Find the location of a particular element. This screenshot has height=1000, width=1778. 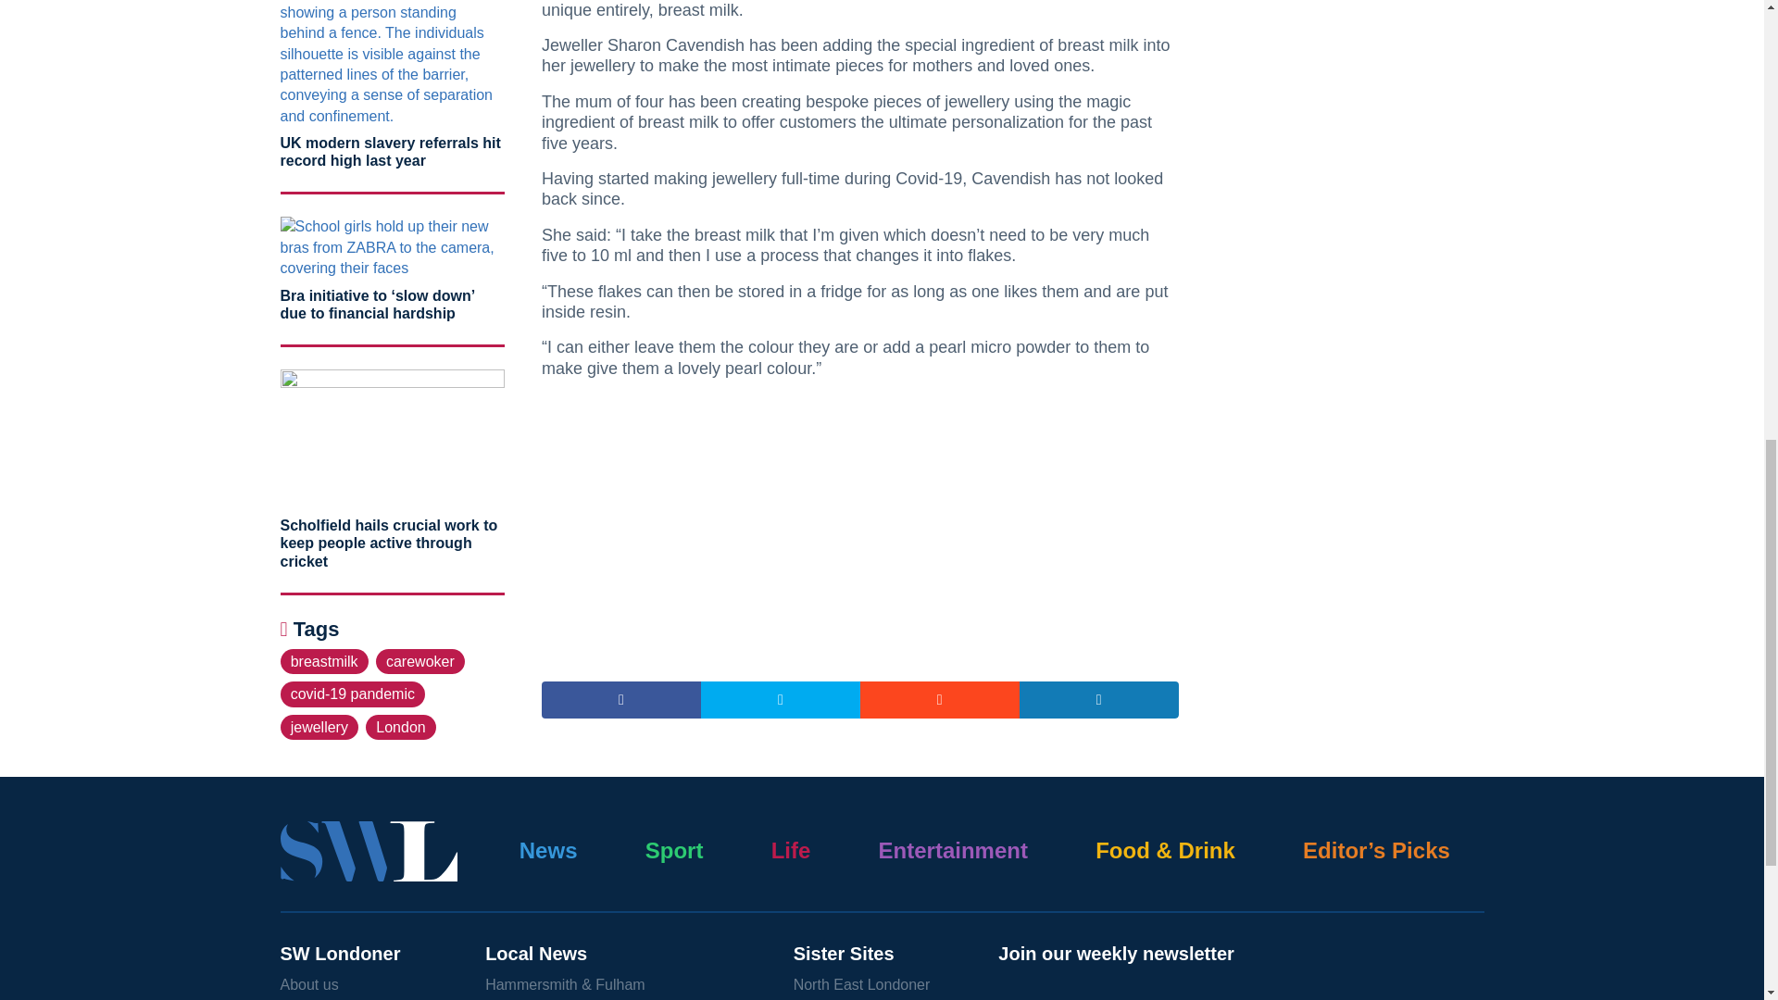

jewellery is located at coordinates (319, 728).